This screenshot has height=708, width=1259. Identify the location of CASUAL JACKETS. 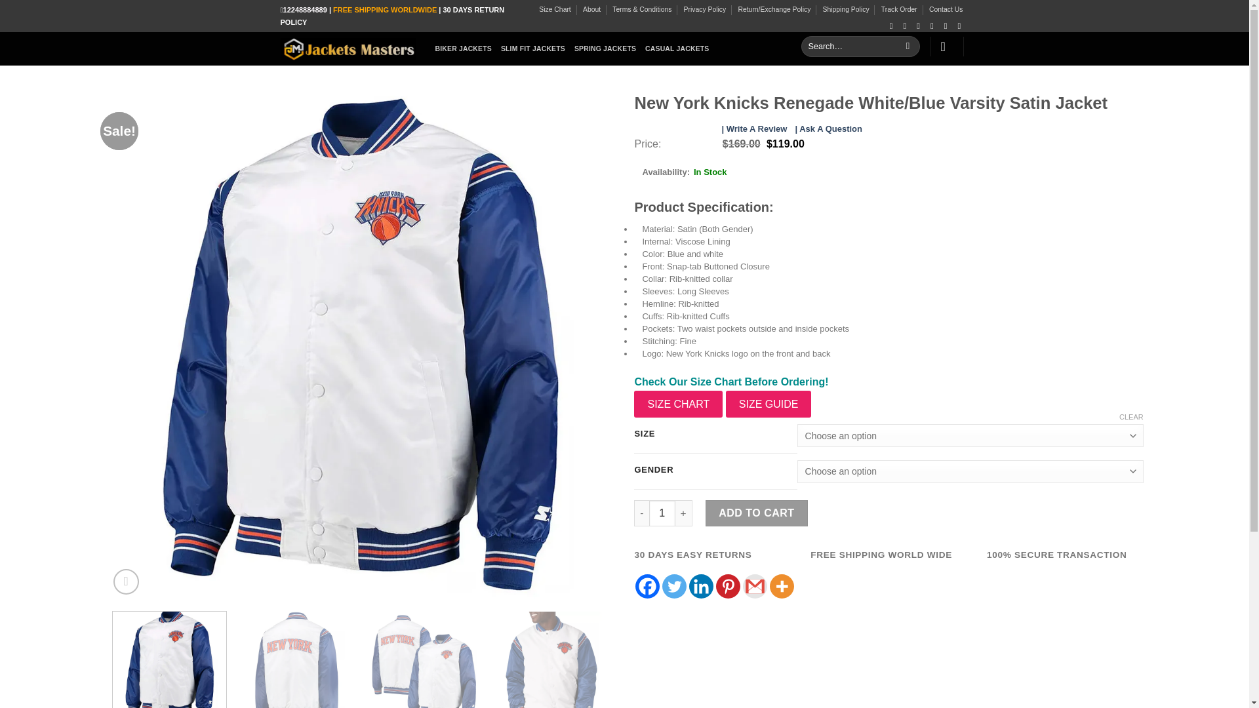
(677, 49).